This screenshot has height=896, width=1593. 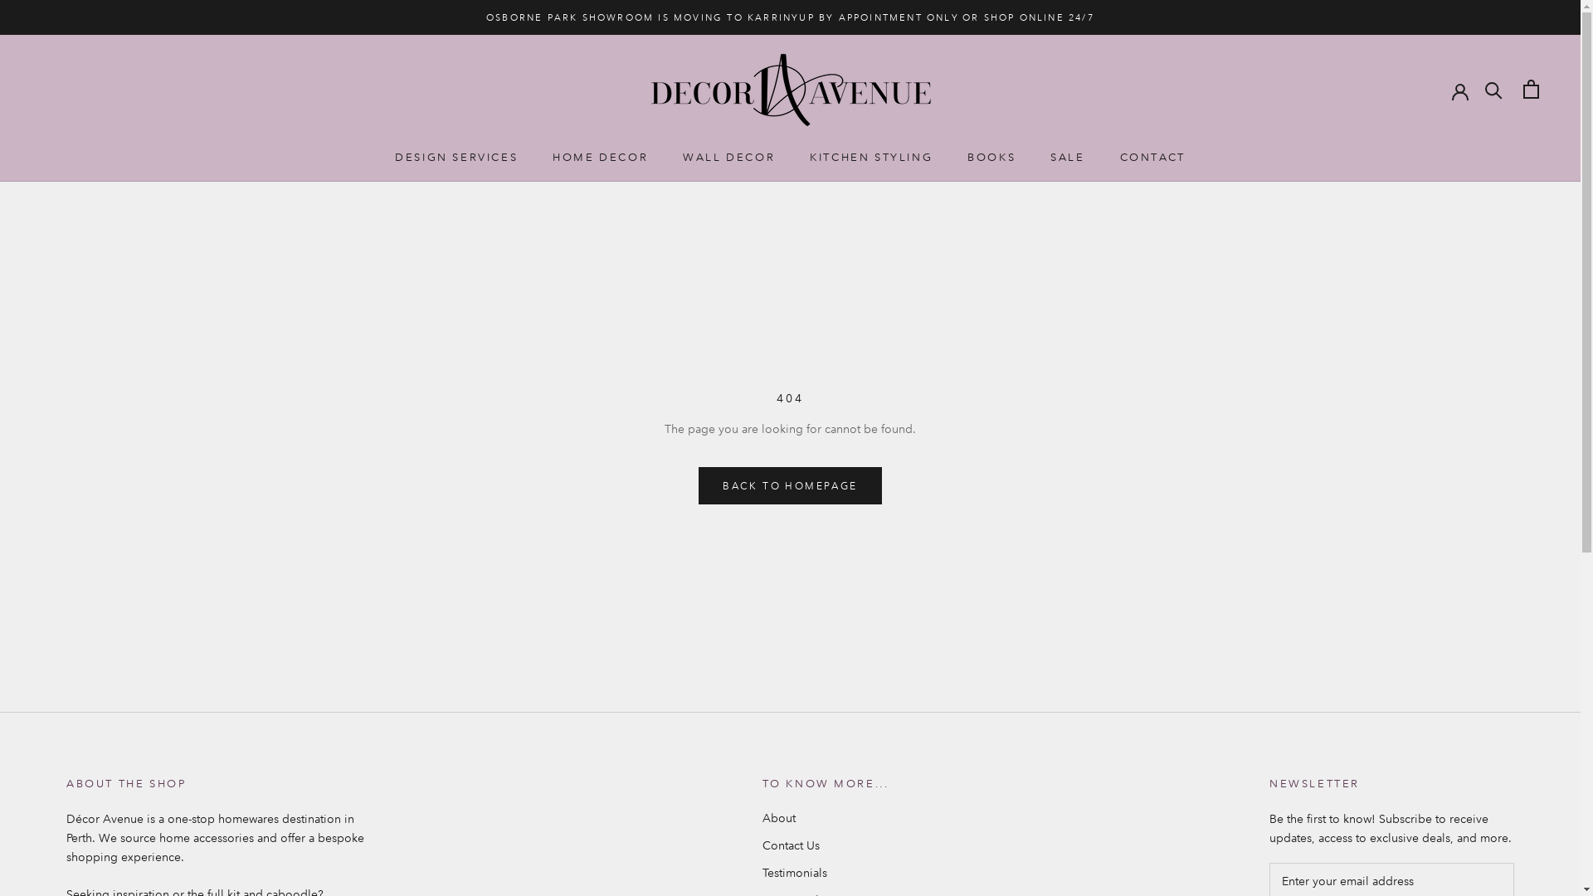 I want to click on Contact Us, so click(x=825, y=846).